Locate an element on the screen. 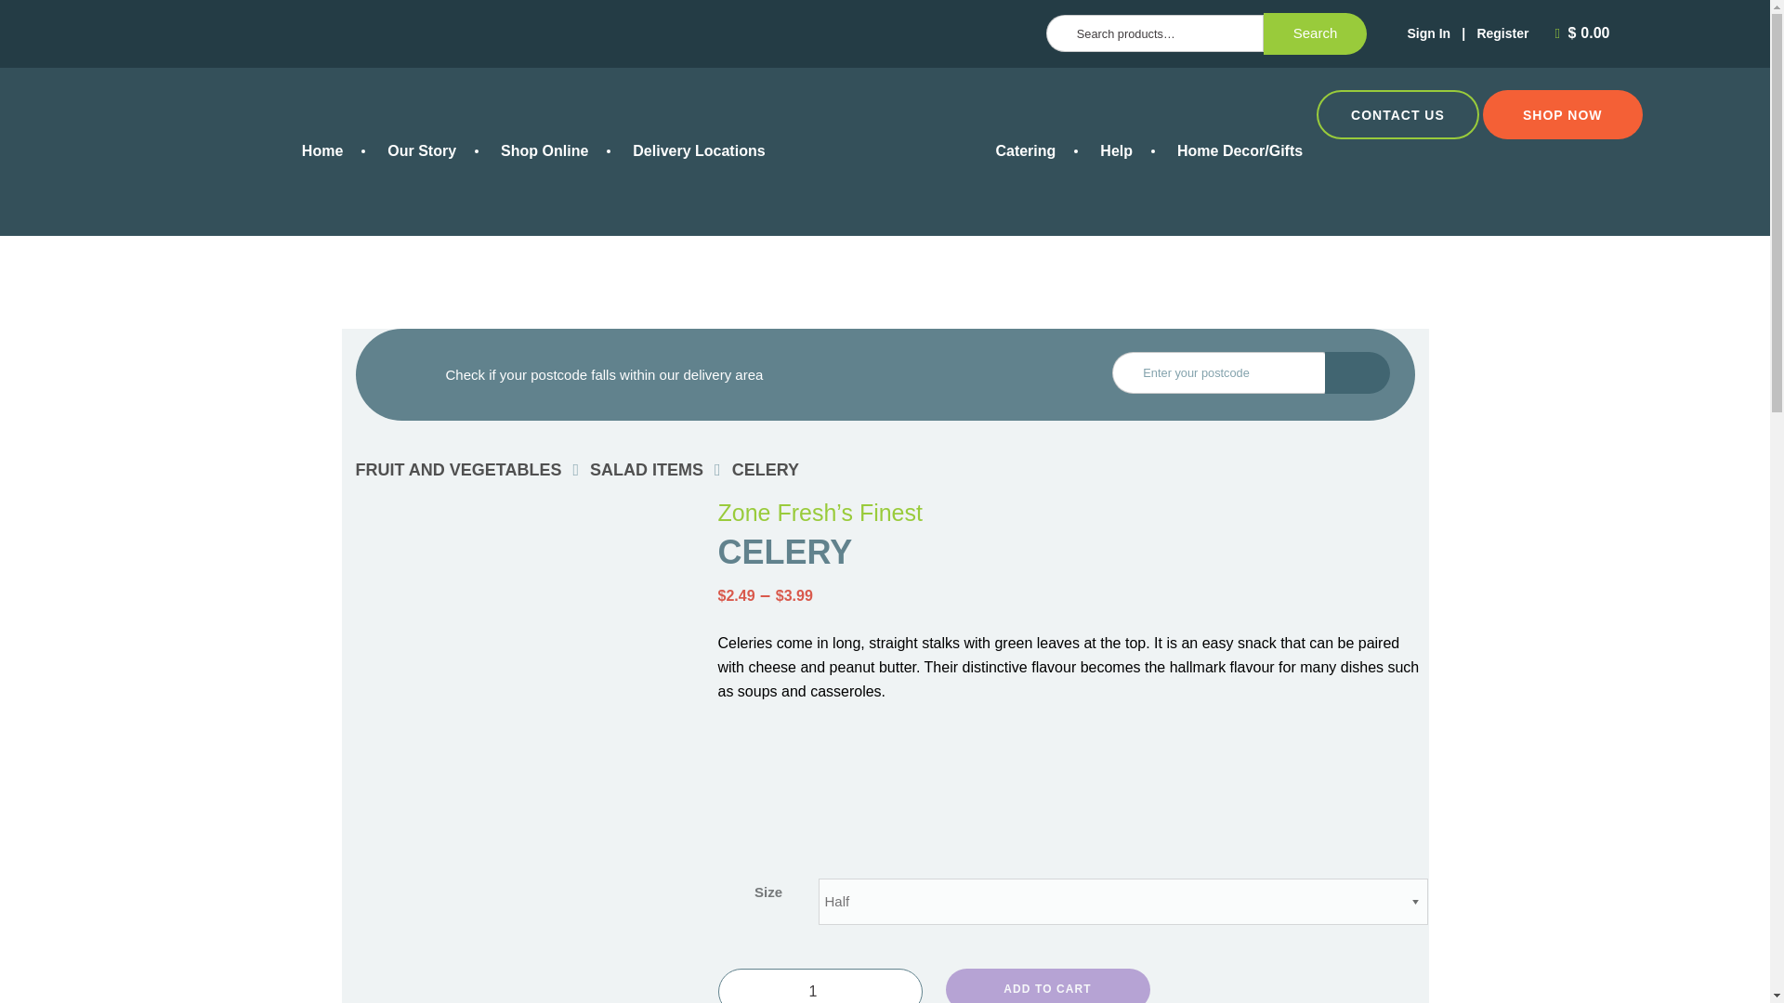 This screenshot has height=1003, width=1784. Sign In is located at coordinates (1428, 33).